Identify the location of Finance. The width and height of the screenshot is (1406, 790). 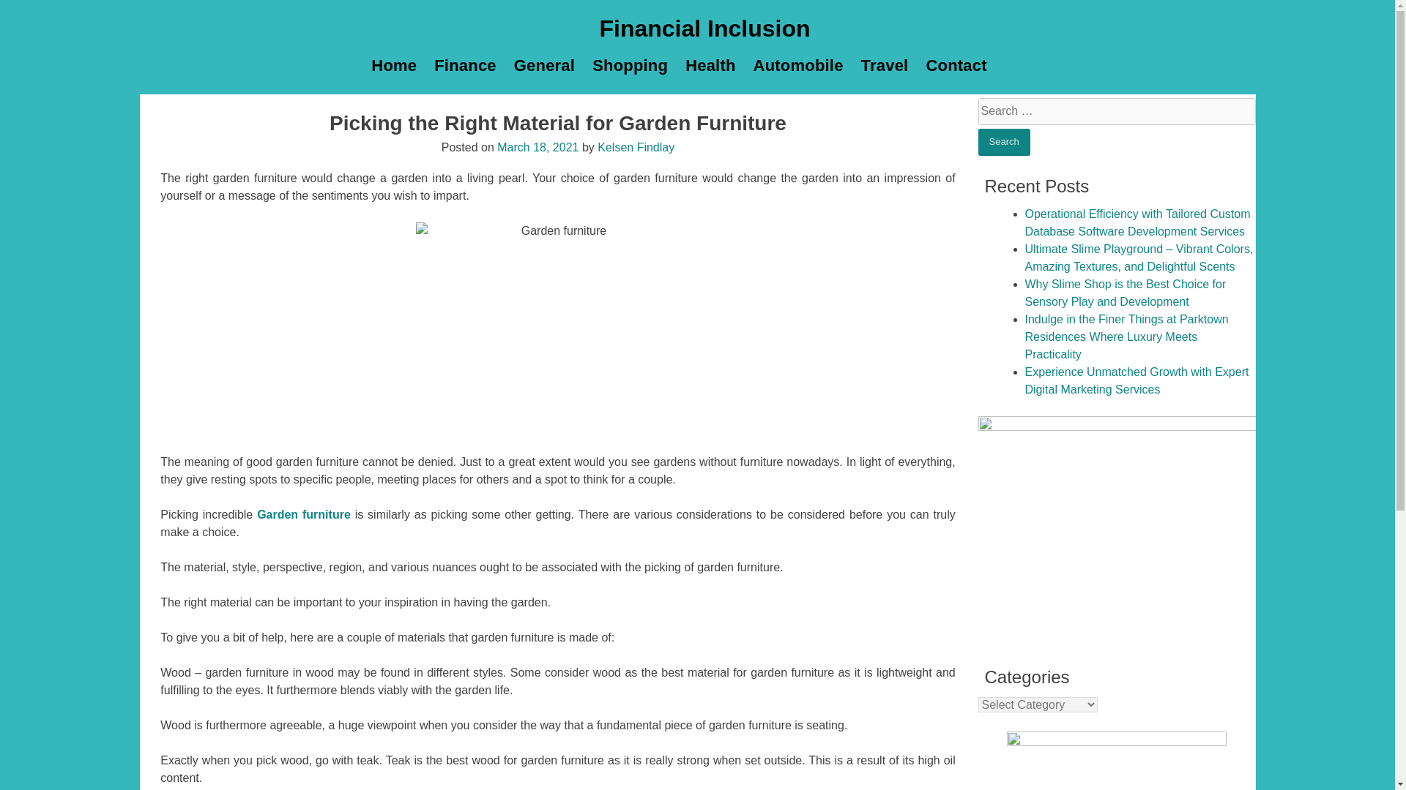
(465, 66).